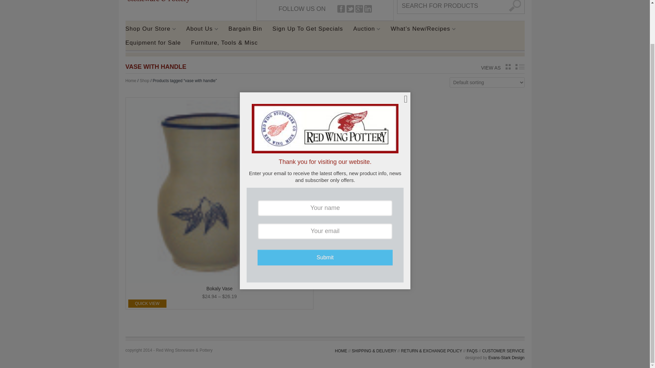  What do you see at coordinates (341, 9) in the screenshot?
I see `facebook` at bounding box center [341, 9].